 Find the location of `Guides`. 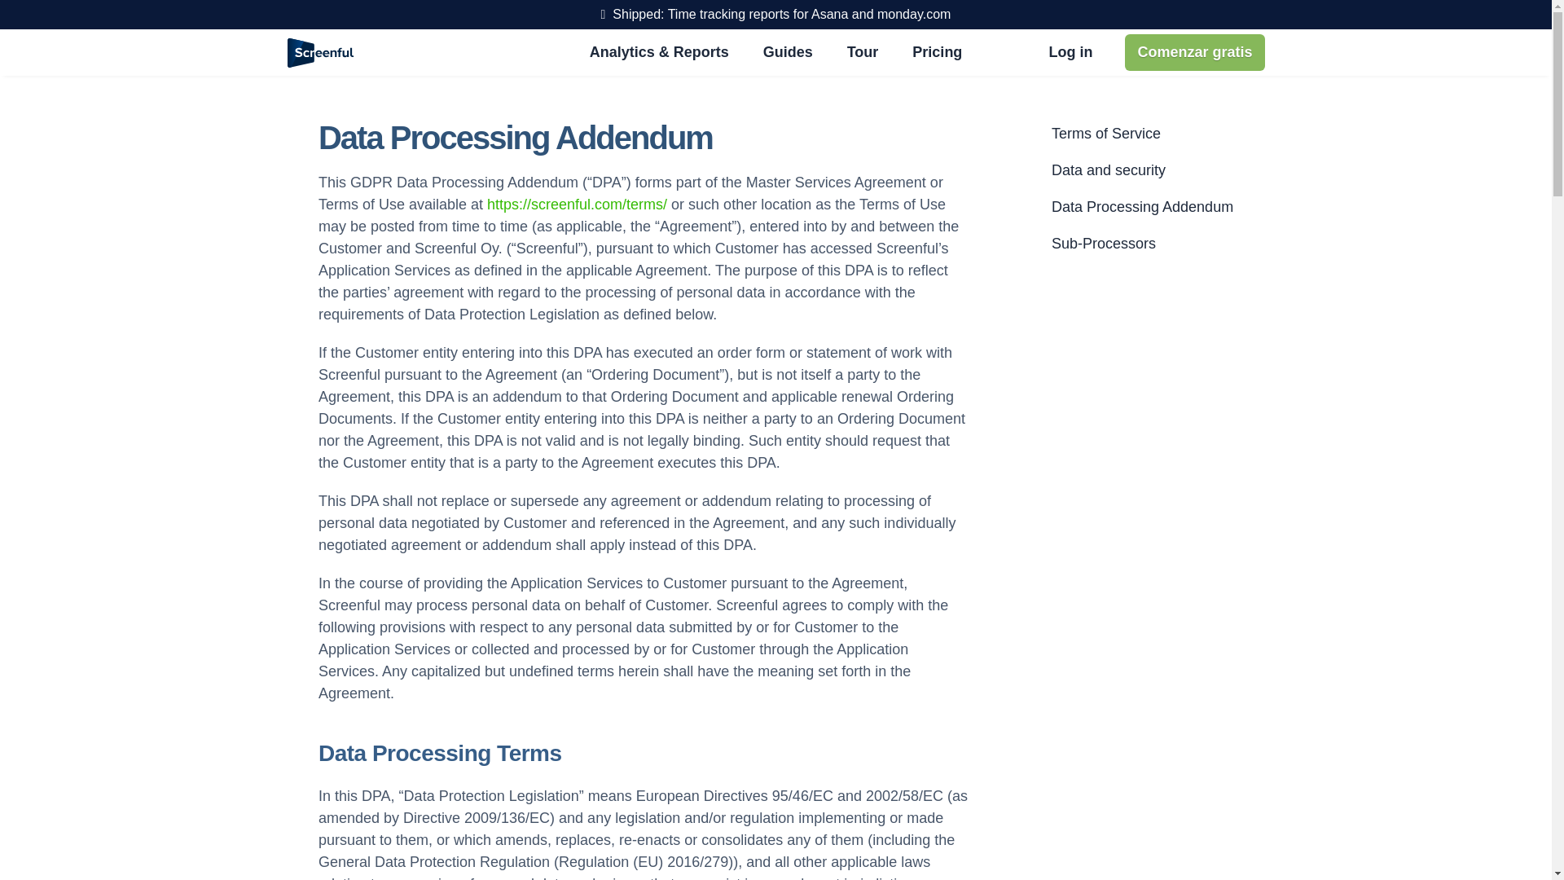

Guides is located at coordinates (788, 53).